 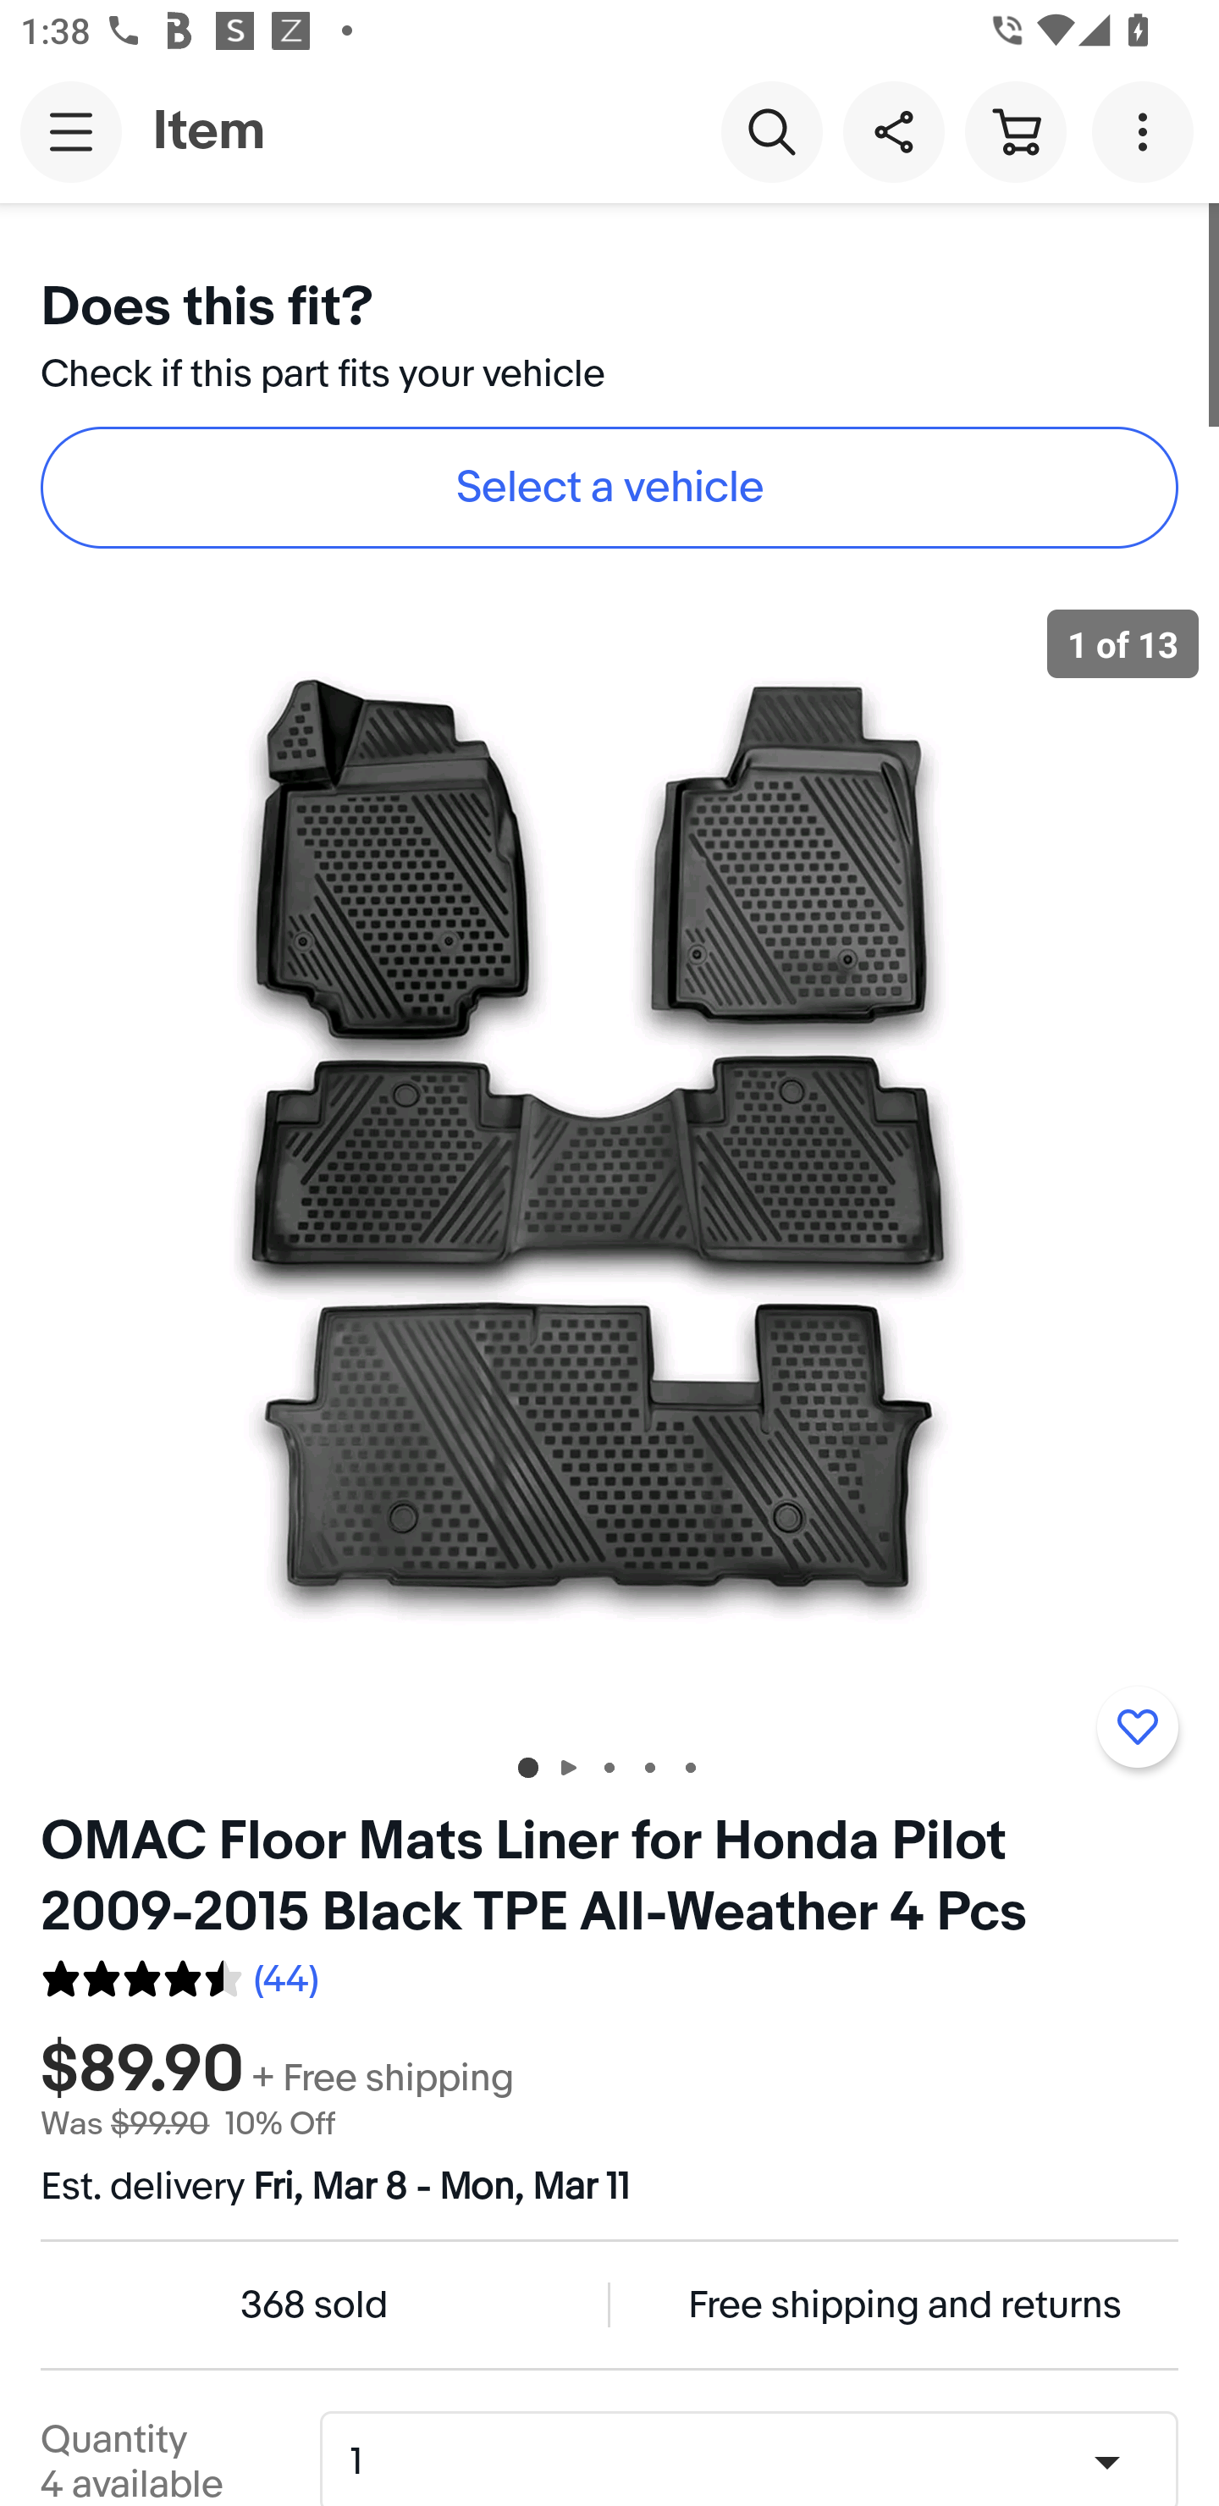 What do you see at coordinates (758, 2462) in the screenshot?
I see `Quantity,1,4 available 1` at bounding box center [758, 2462].